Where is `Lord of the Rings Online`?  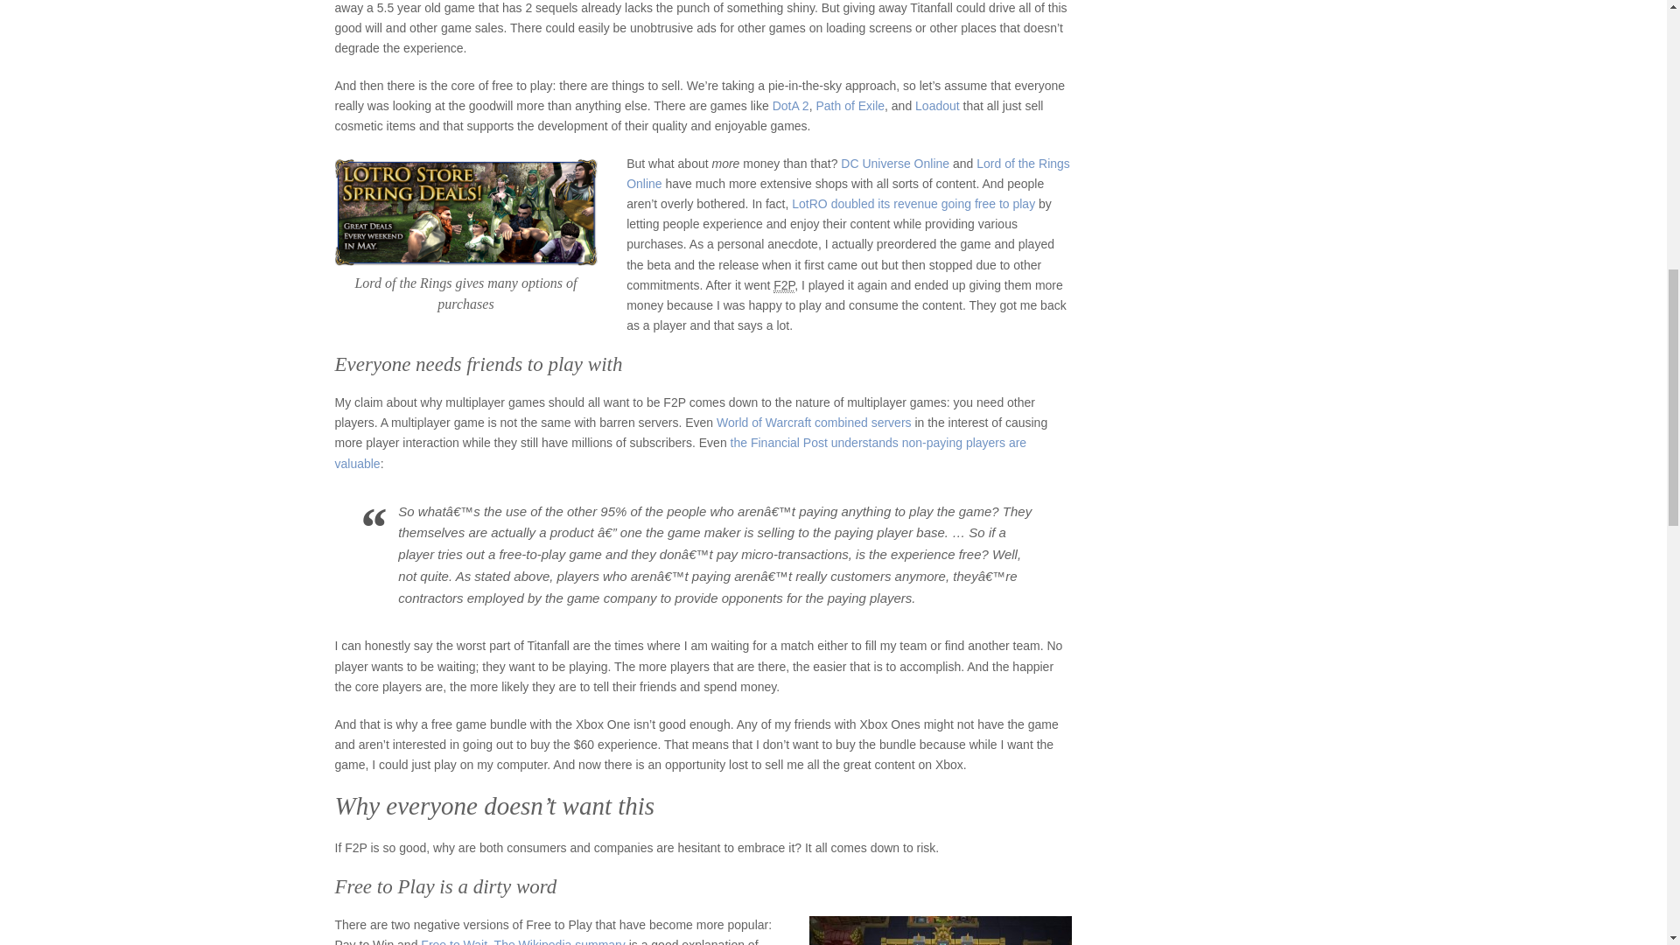 Lord of the Rings Online is located at coordinates (849, 173).